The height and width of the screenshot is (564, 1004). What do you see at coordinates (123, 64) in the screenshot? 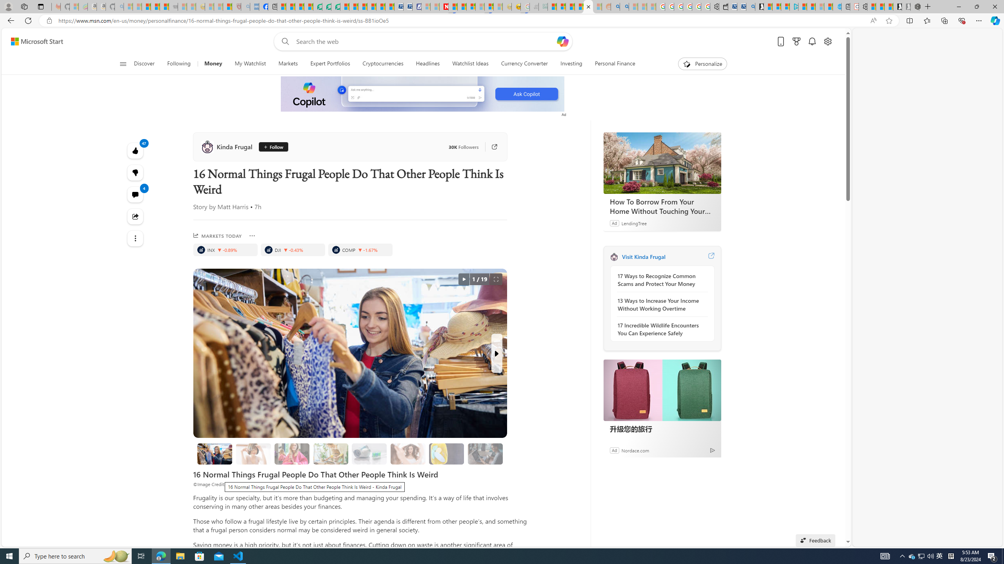
I see `Class: button-glyph` at bounding box center [123, 64].